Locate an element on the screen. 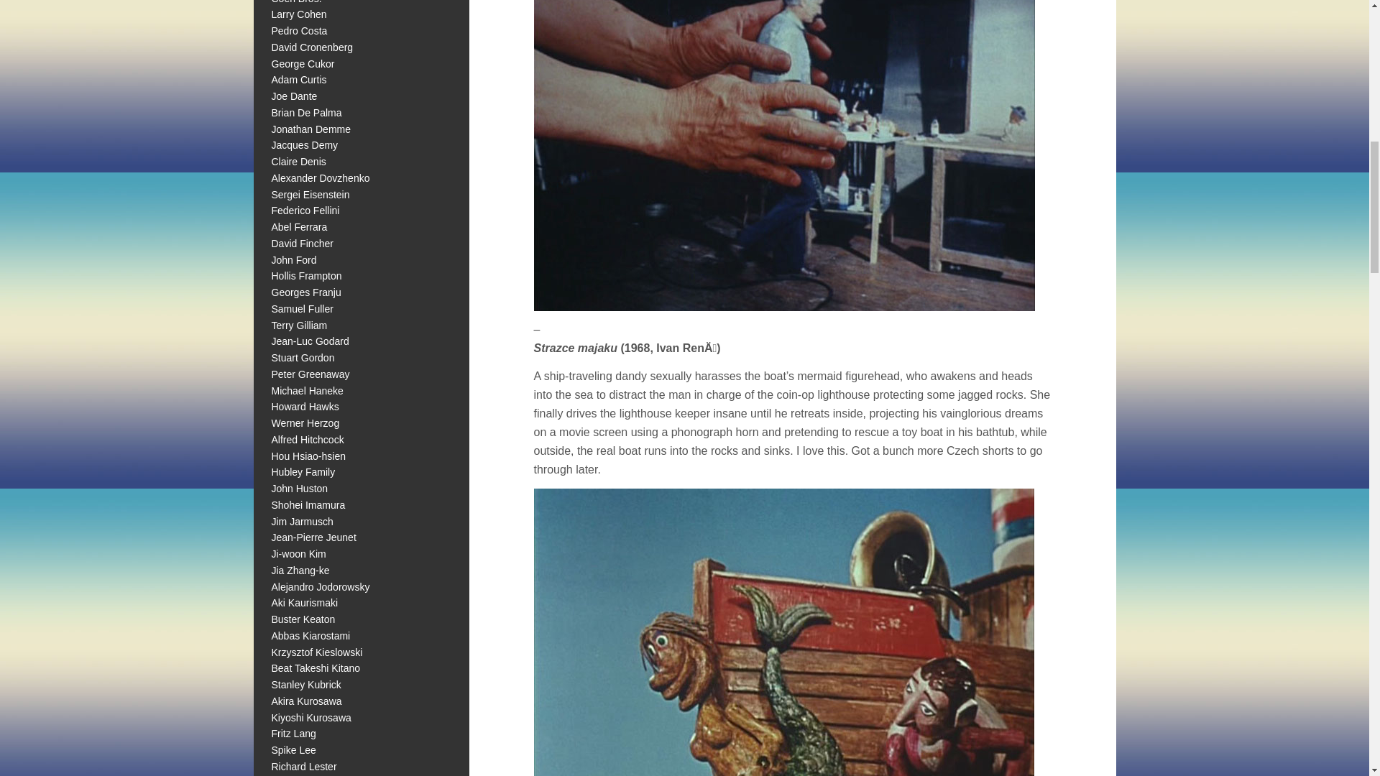 The height and width of the screenshot is (776, 1380). George Cukor is located at coordinates (303, 63).